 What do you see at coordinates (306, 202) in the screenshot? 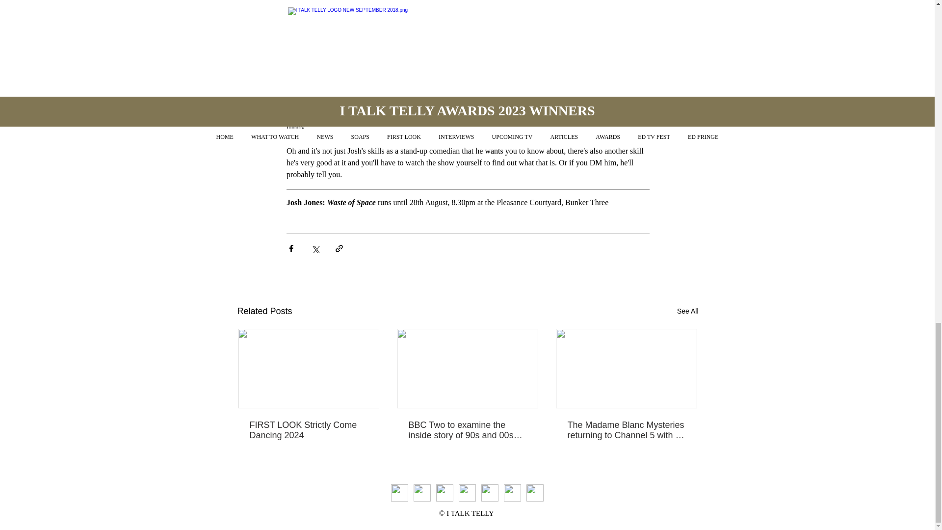
I see `Josh Jones: ` at bounding box center [306, 202].